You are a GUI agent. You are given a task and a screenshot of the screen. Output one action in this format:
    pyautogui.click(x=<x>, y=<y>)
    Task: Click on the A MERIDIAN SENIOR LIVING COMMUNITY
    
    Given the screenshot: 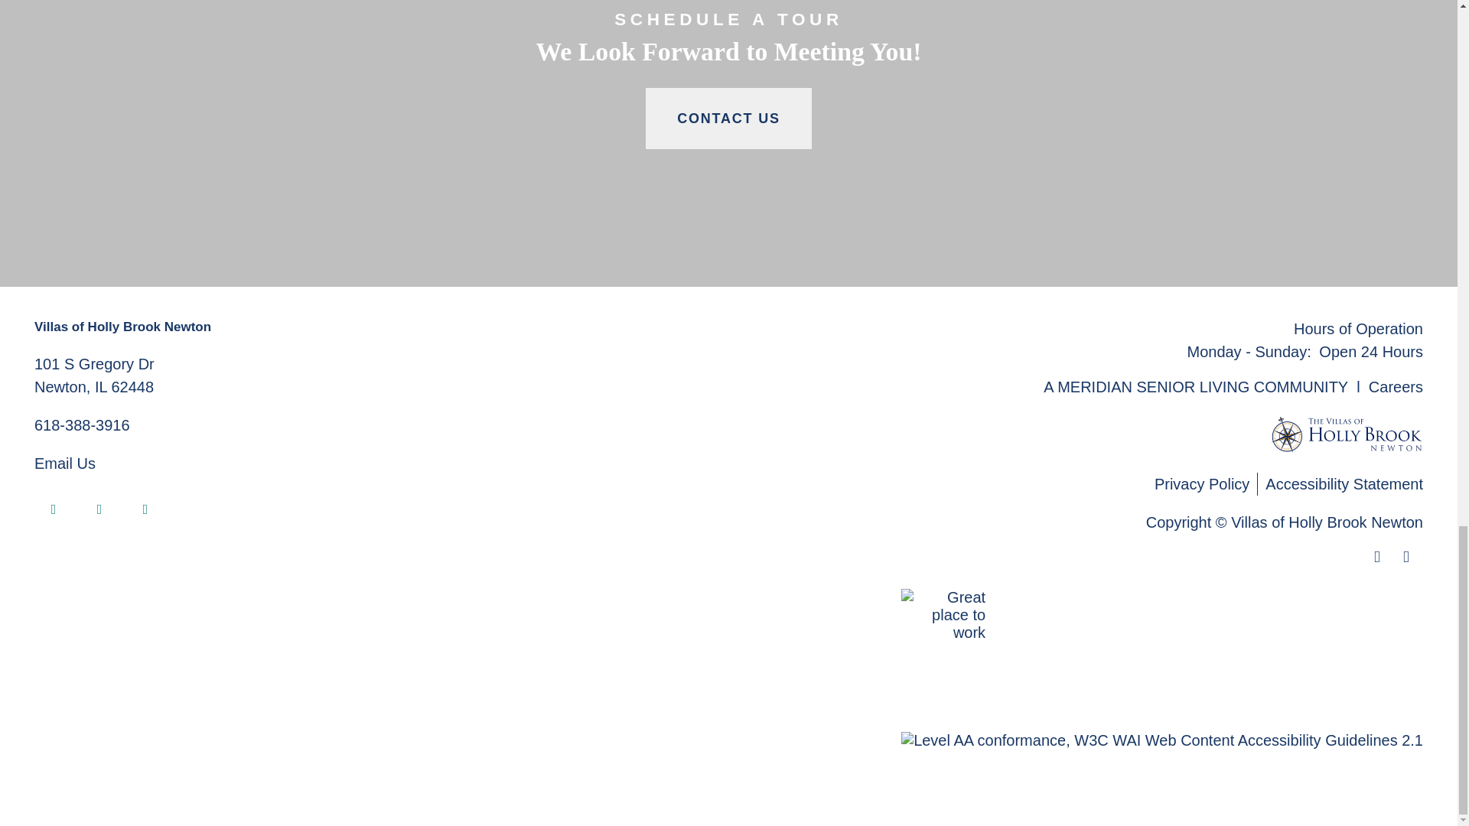 What is the action you would take?
    pyautogui.click(x=99, y=509)
    